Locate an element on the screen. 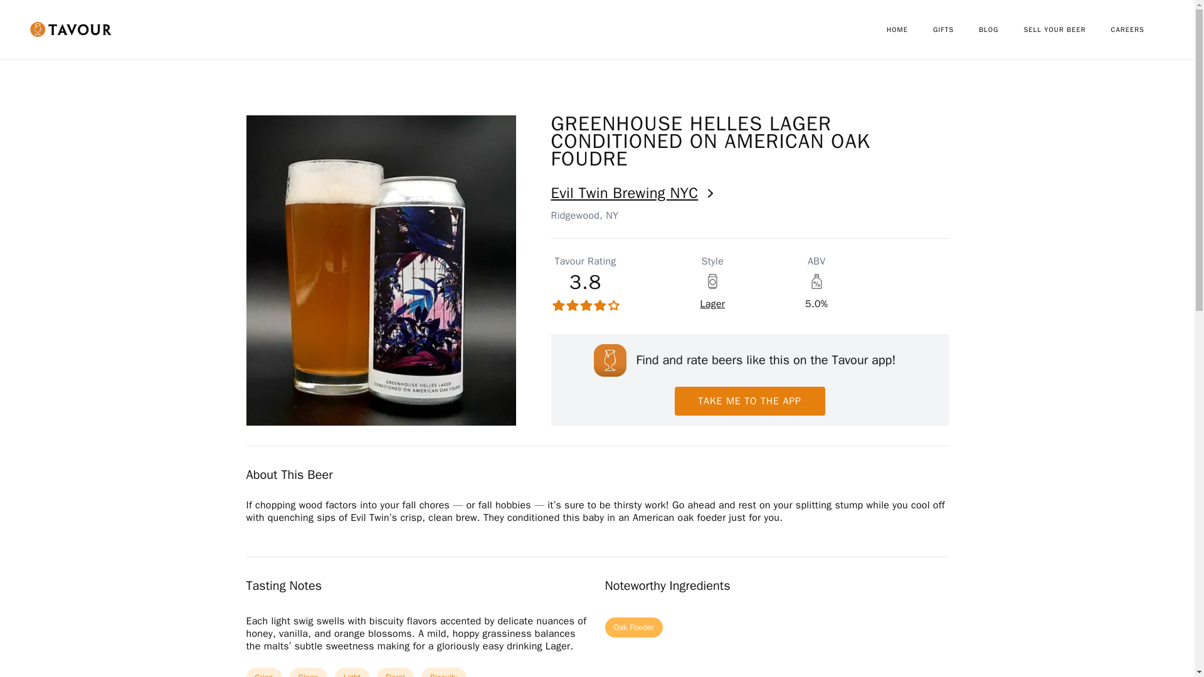 This screenshot has height=677, width=1204. GIFTS is located at coordinates (956, 29).